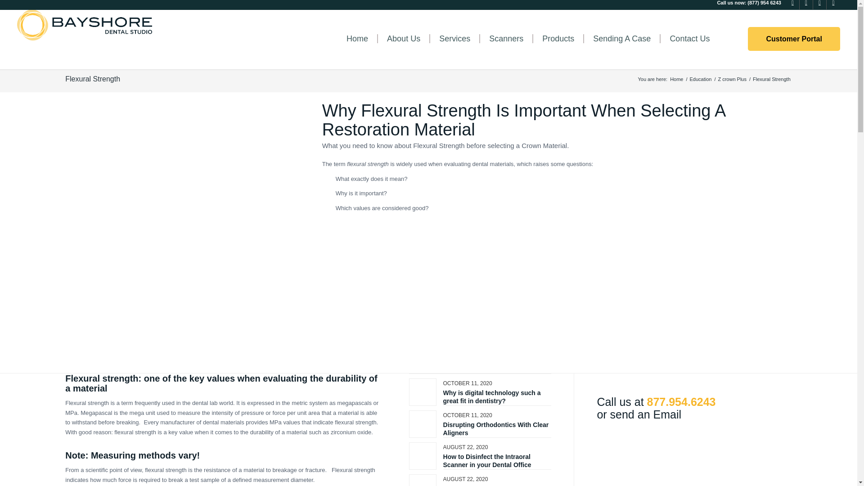  What do you see at coordinates (496, 428) in the screenshot?
I see `Link to: Disrupting Orthodontics With Clear Aligners` at bounding box center [496, 428].